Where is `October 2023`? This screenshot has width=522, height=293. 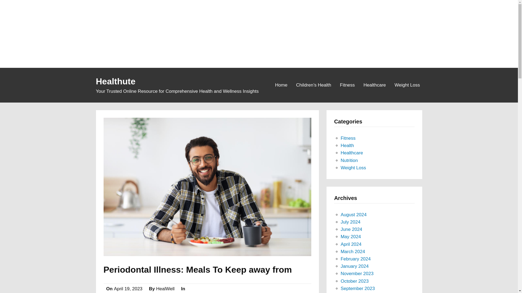 October 2023 is located at coordinates (355, 281).